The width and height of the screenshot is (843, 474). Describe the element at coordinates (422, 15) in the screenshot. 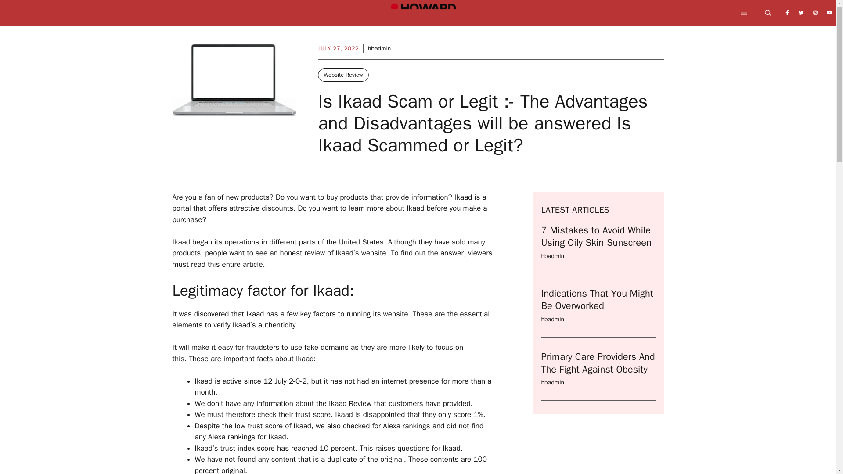

I see `Howard University Bison` at that location.